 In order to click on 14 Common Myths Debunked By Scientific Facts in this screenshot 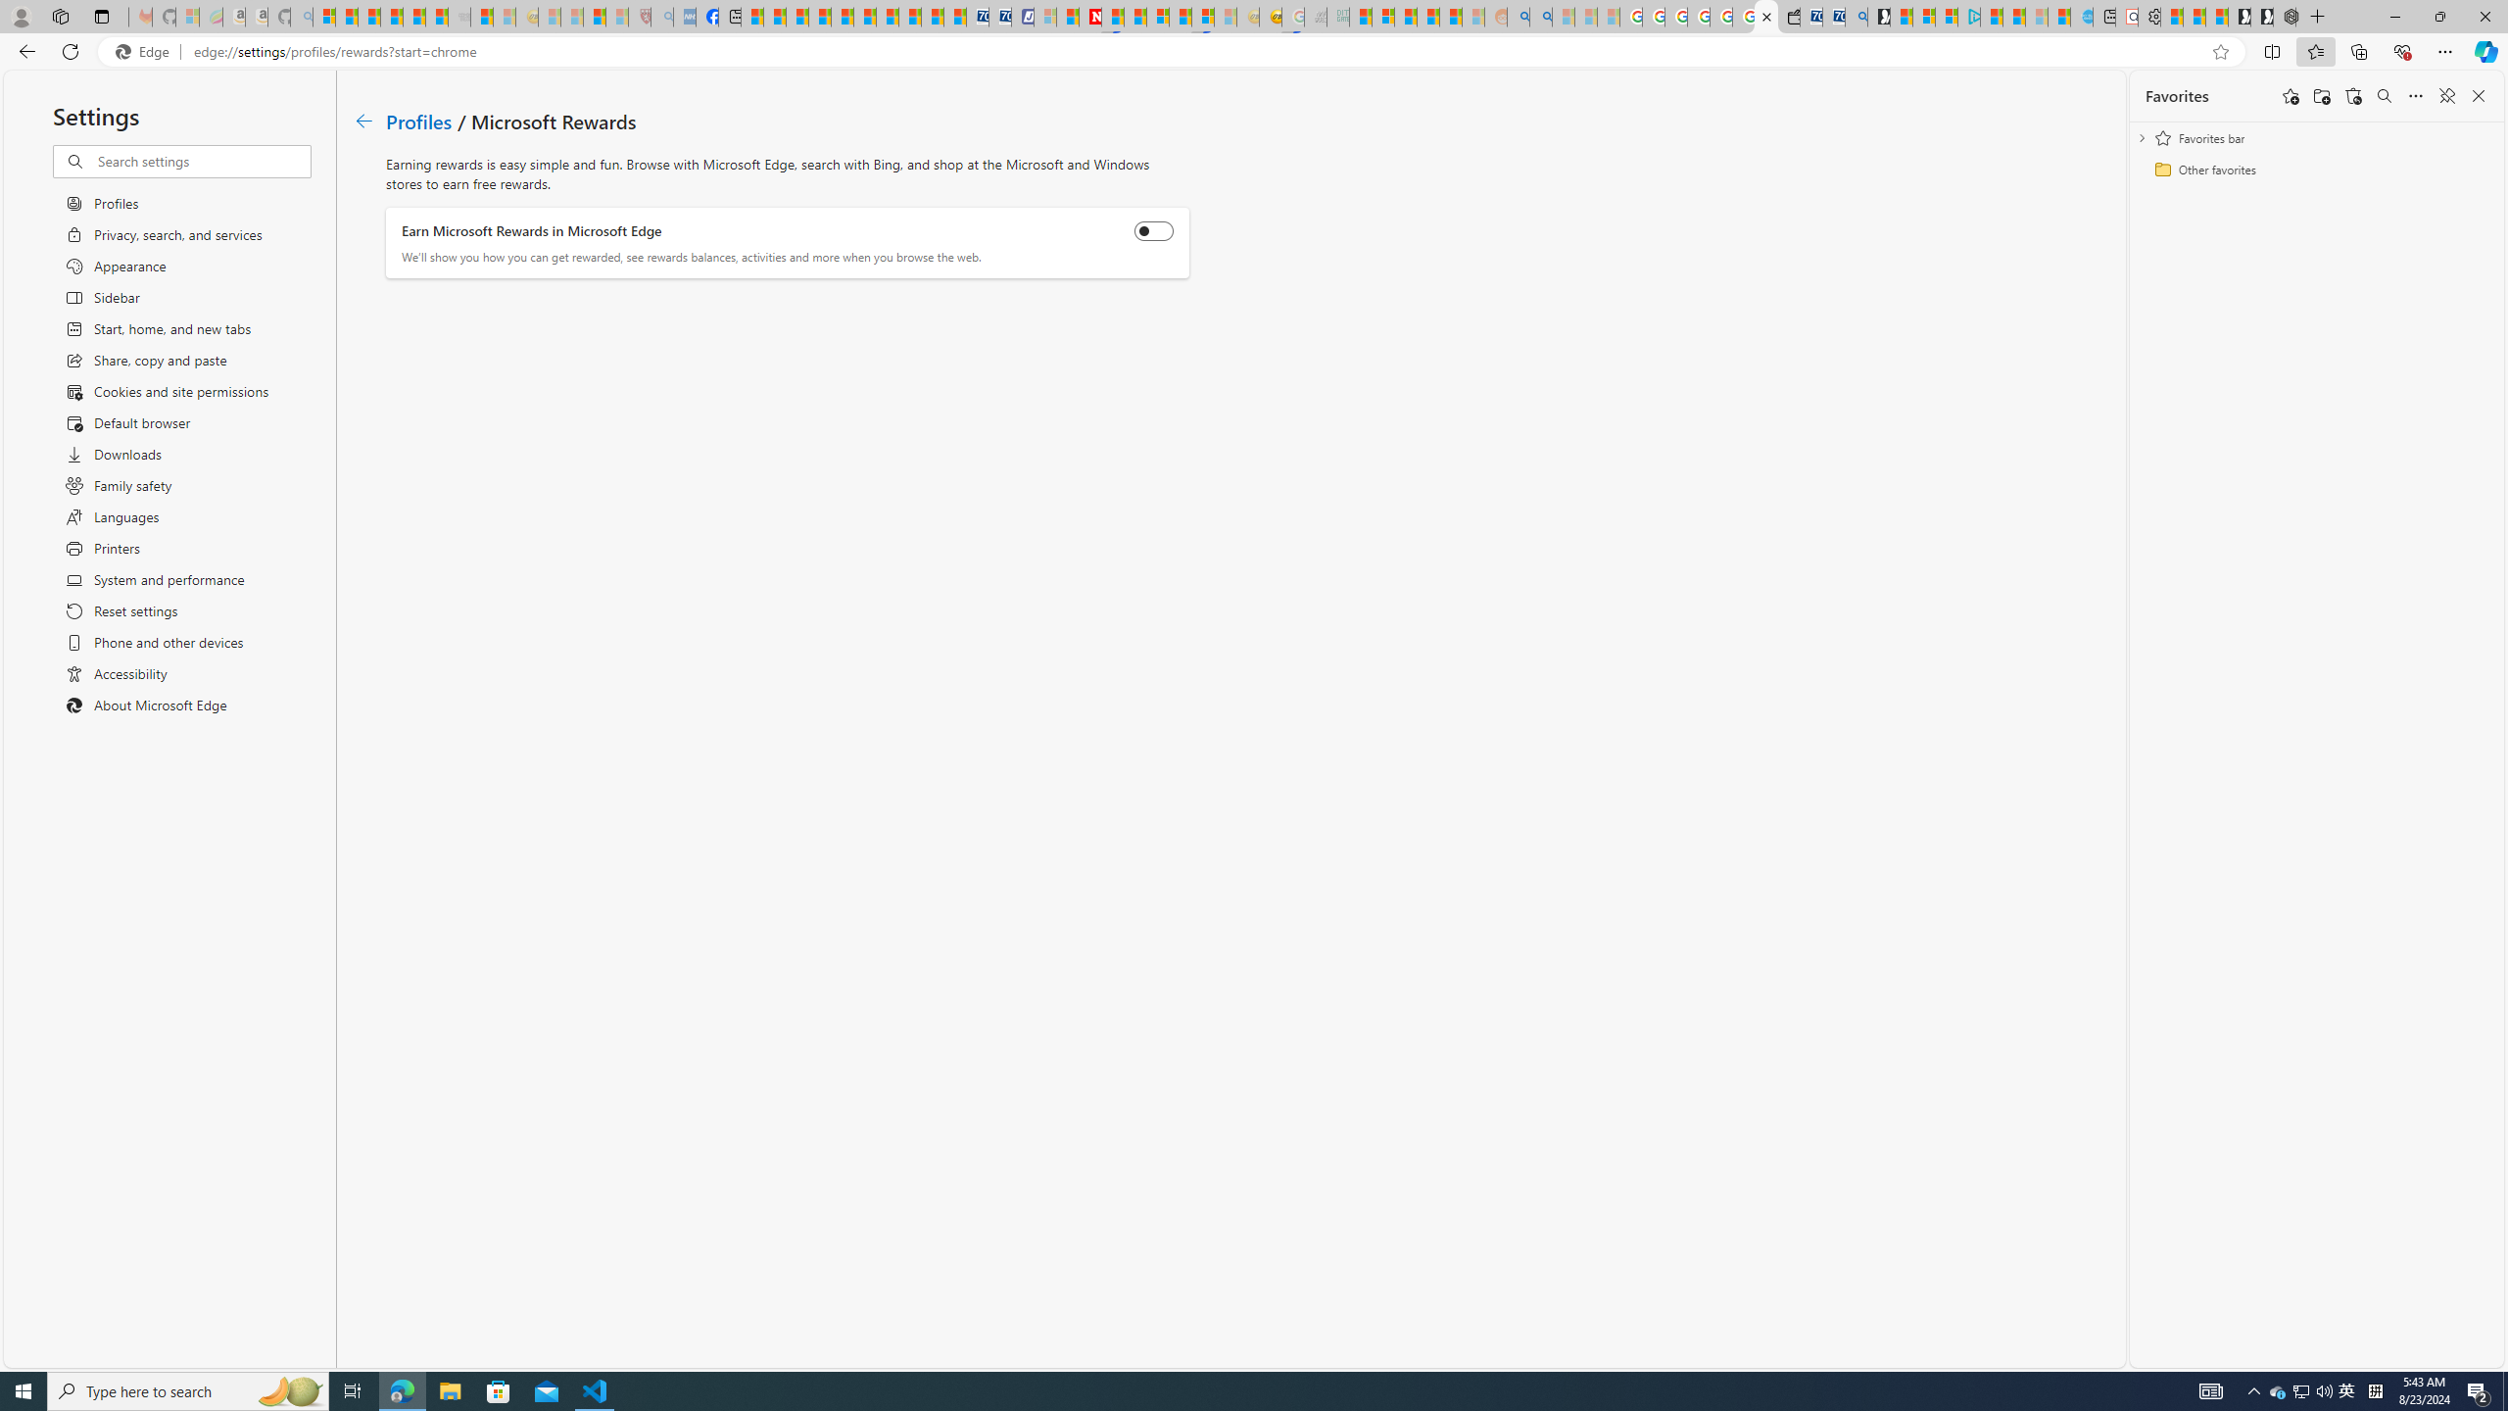, I will do `click(1136, 17)`.